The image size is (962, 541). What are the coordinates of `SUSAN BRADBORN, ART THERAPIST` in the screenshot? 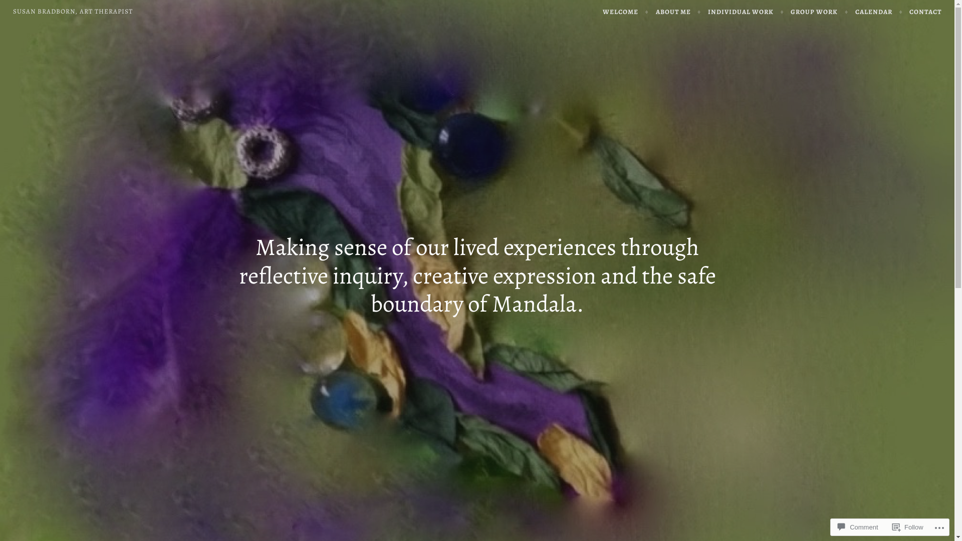 It's located at (73, 12).